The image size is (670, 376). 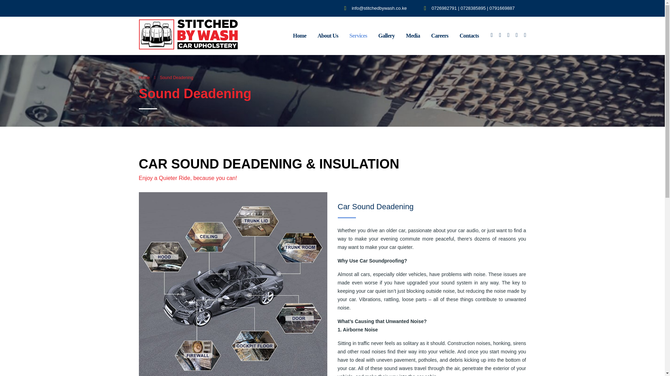 What do you see at coordinates (358, 36) in the screenshot?
I see `Services` at bounding box center [358, 36].